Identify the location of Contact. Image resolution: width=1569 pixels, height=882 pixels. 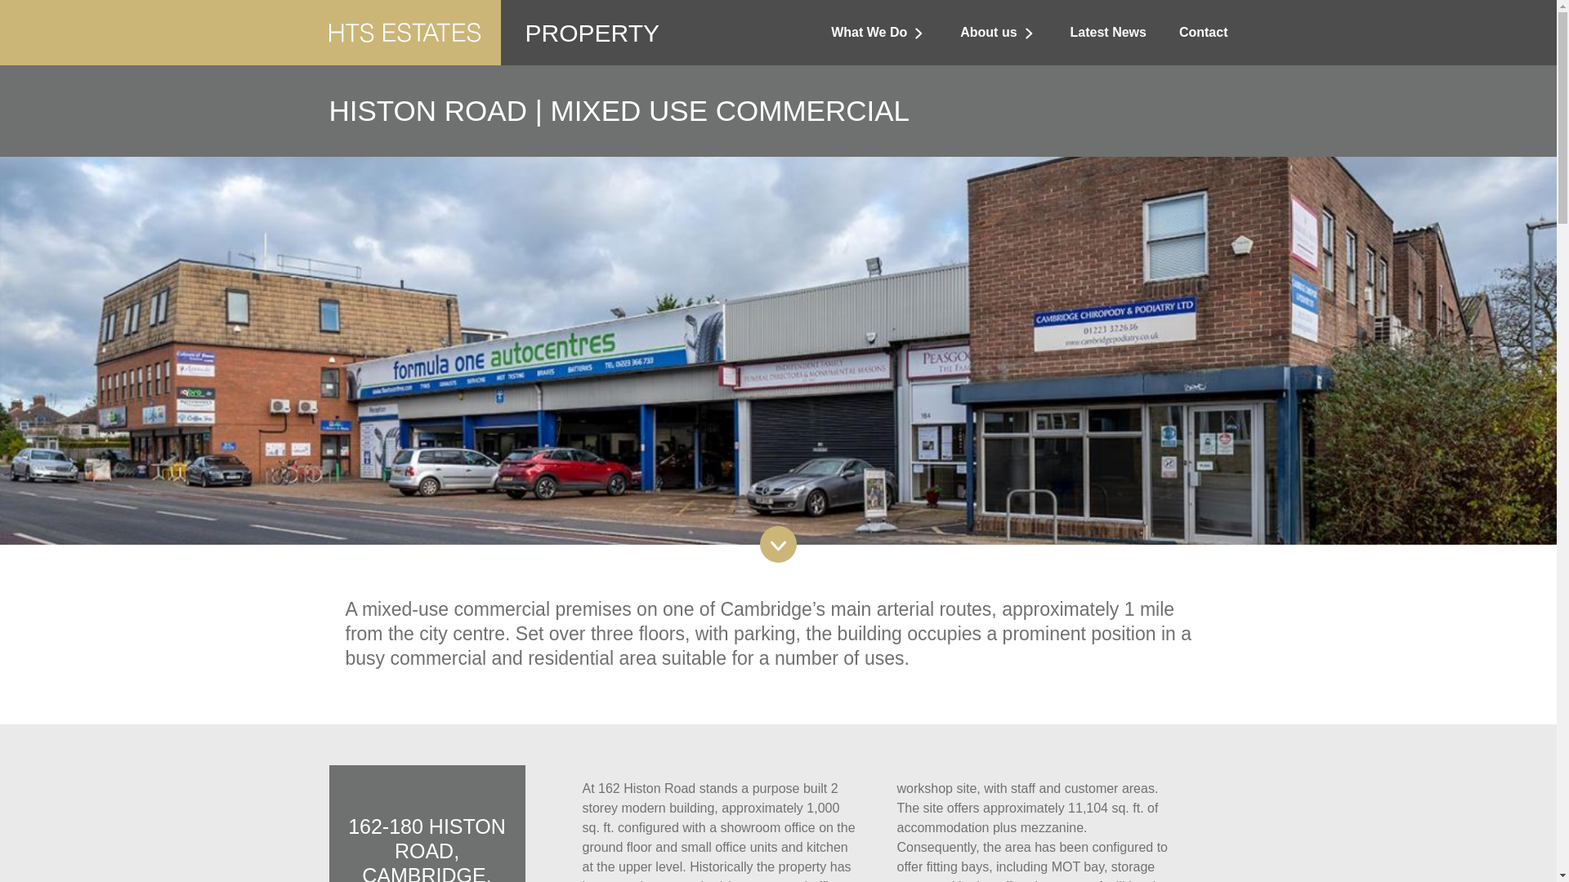
(1204, 33).